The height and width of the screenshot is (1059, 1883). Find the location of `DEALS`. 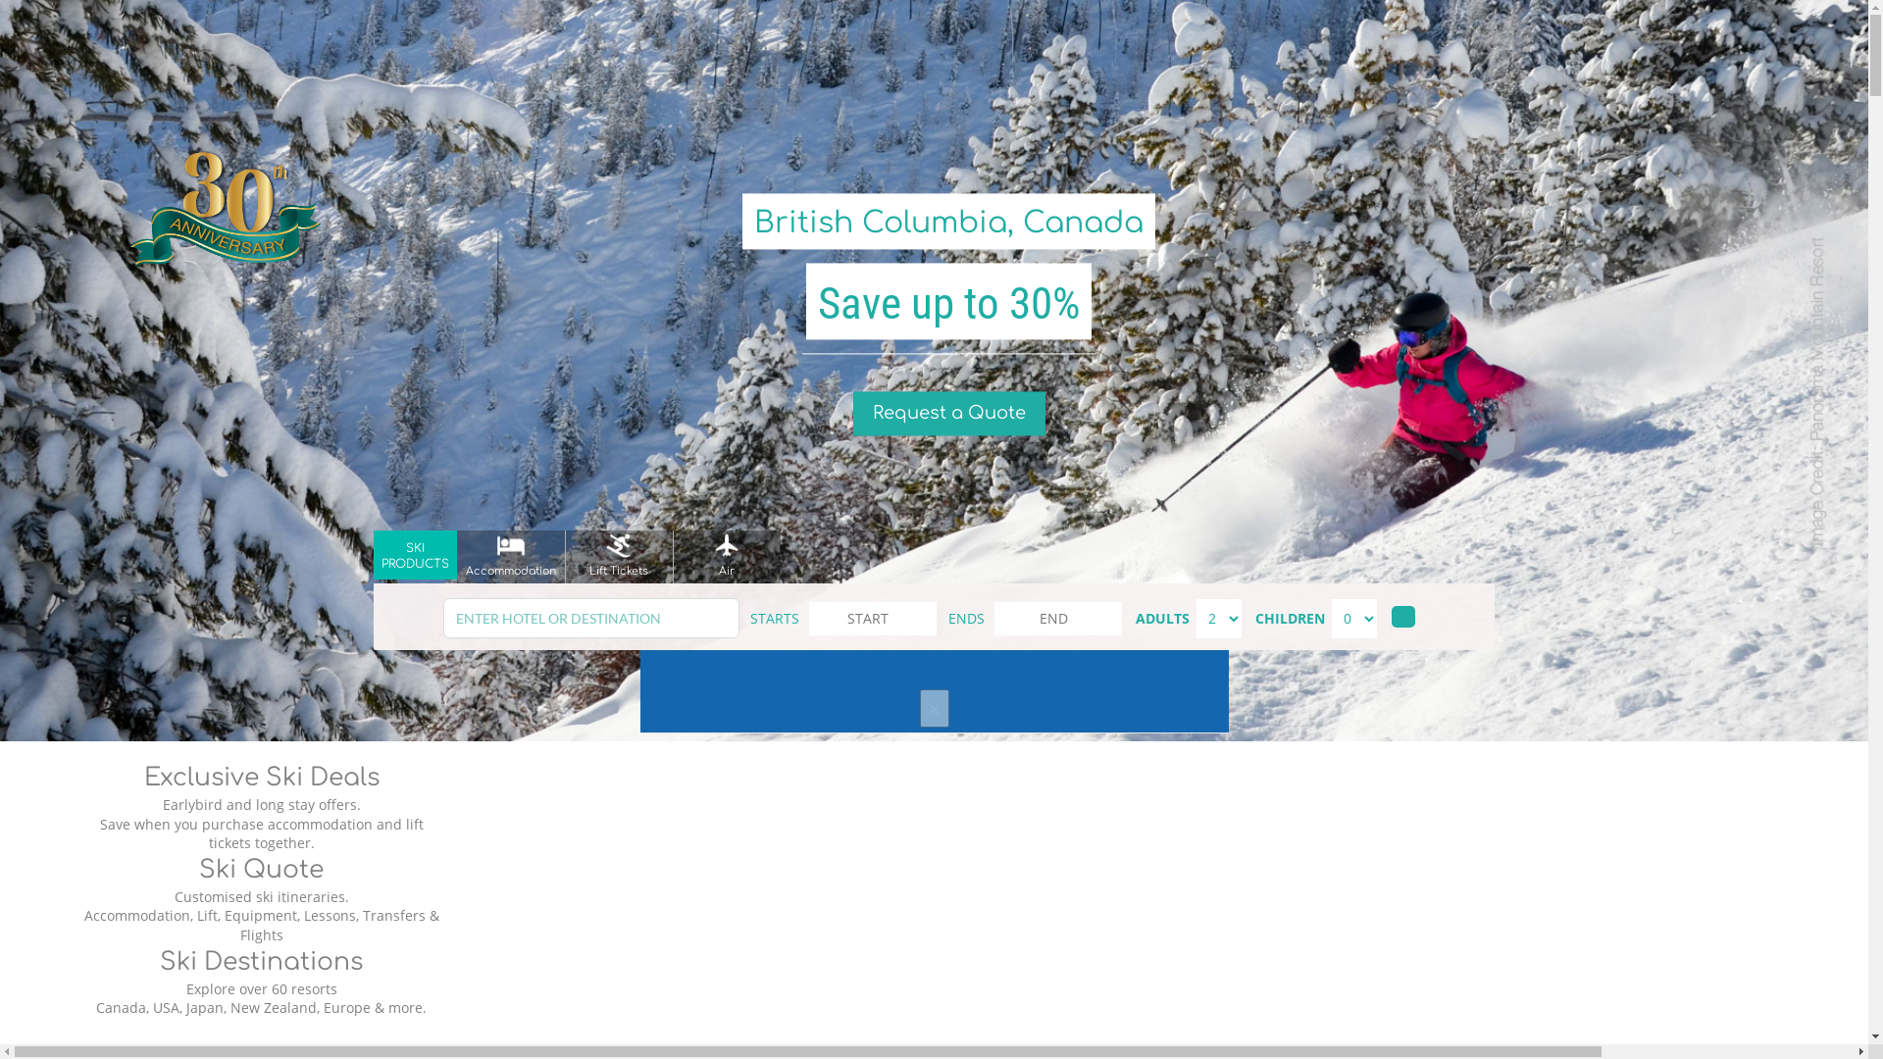

DEALS is located at coordinates (195, 204).